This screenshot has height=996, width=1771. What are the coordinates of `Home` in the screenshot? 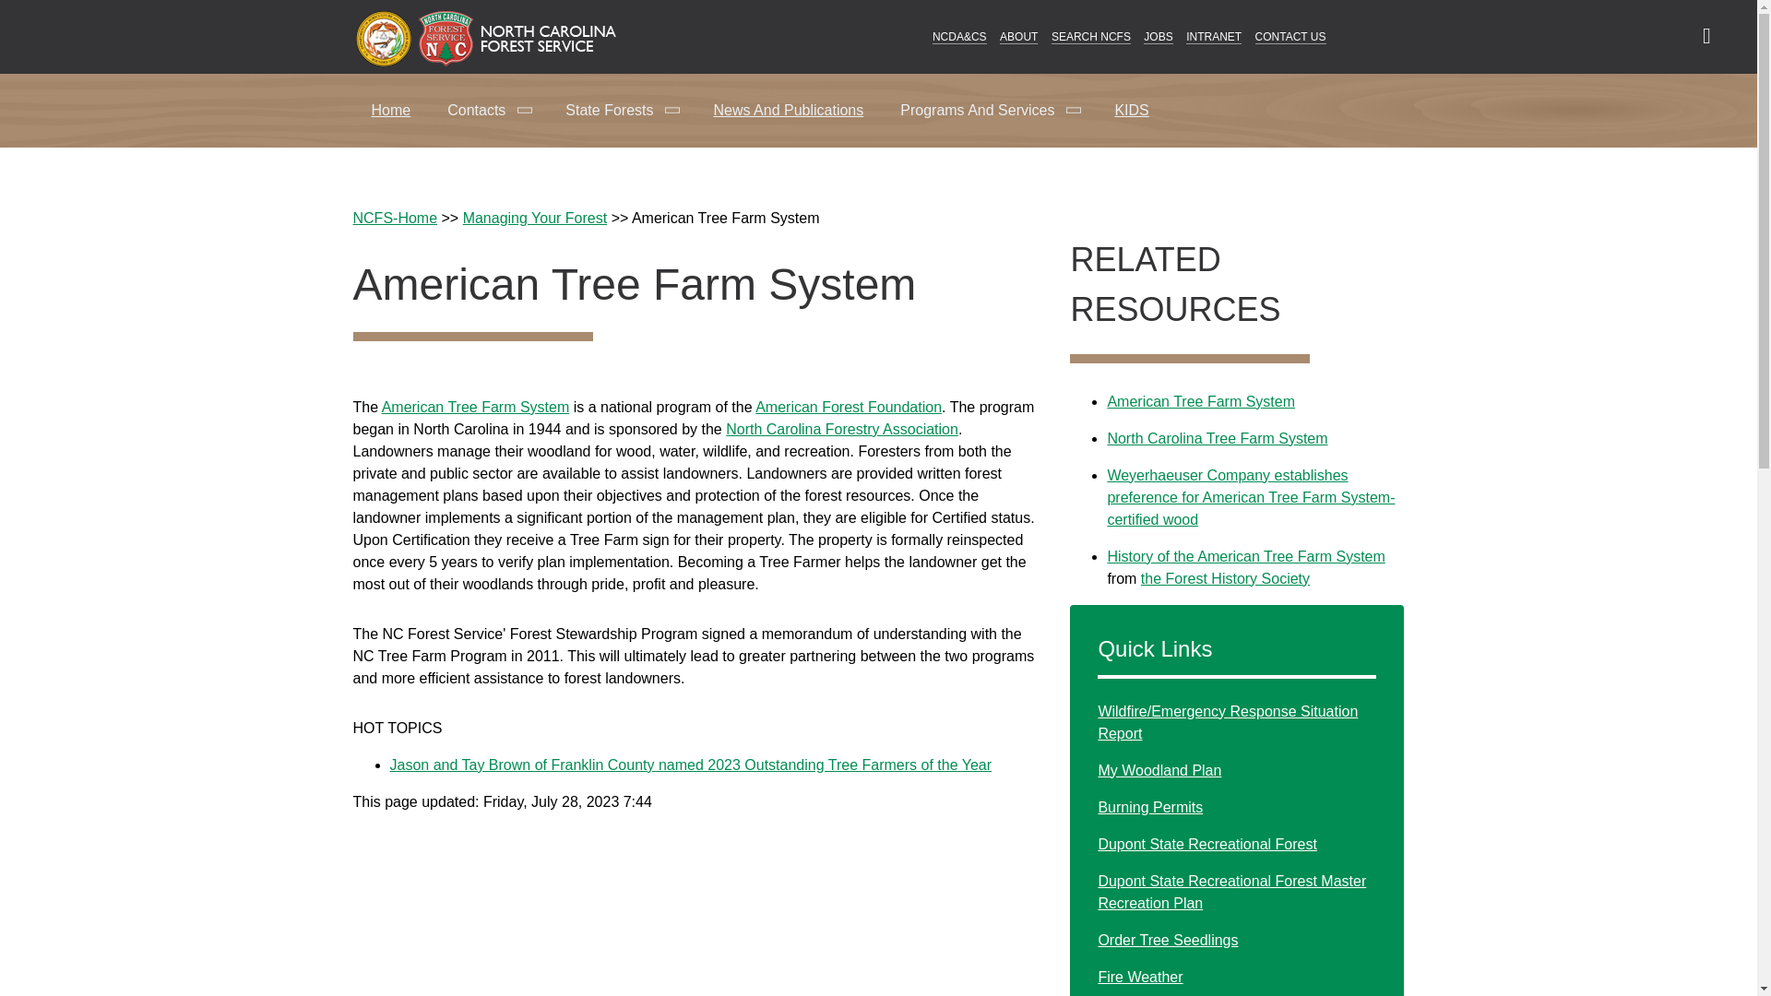 It's located at (390, 110).